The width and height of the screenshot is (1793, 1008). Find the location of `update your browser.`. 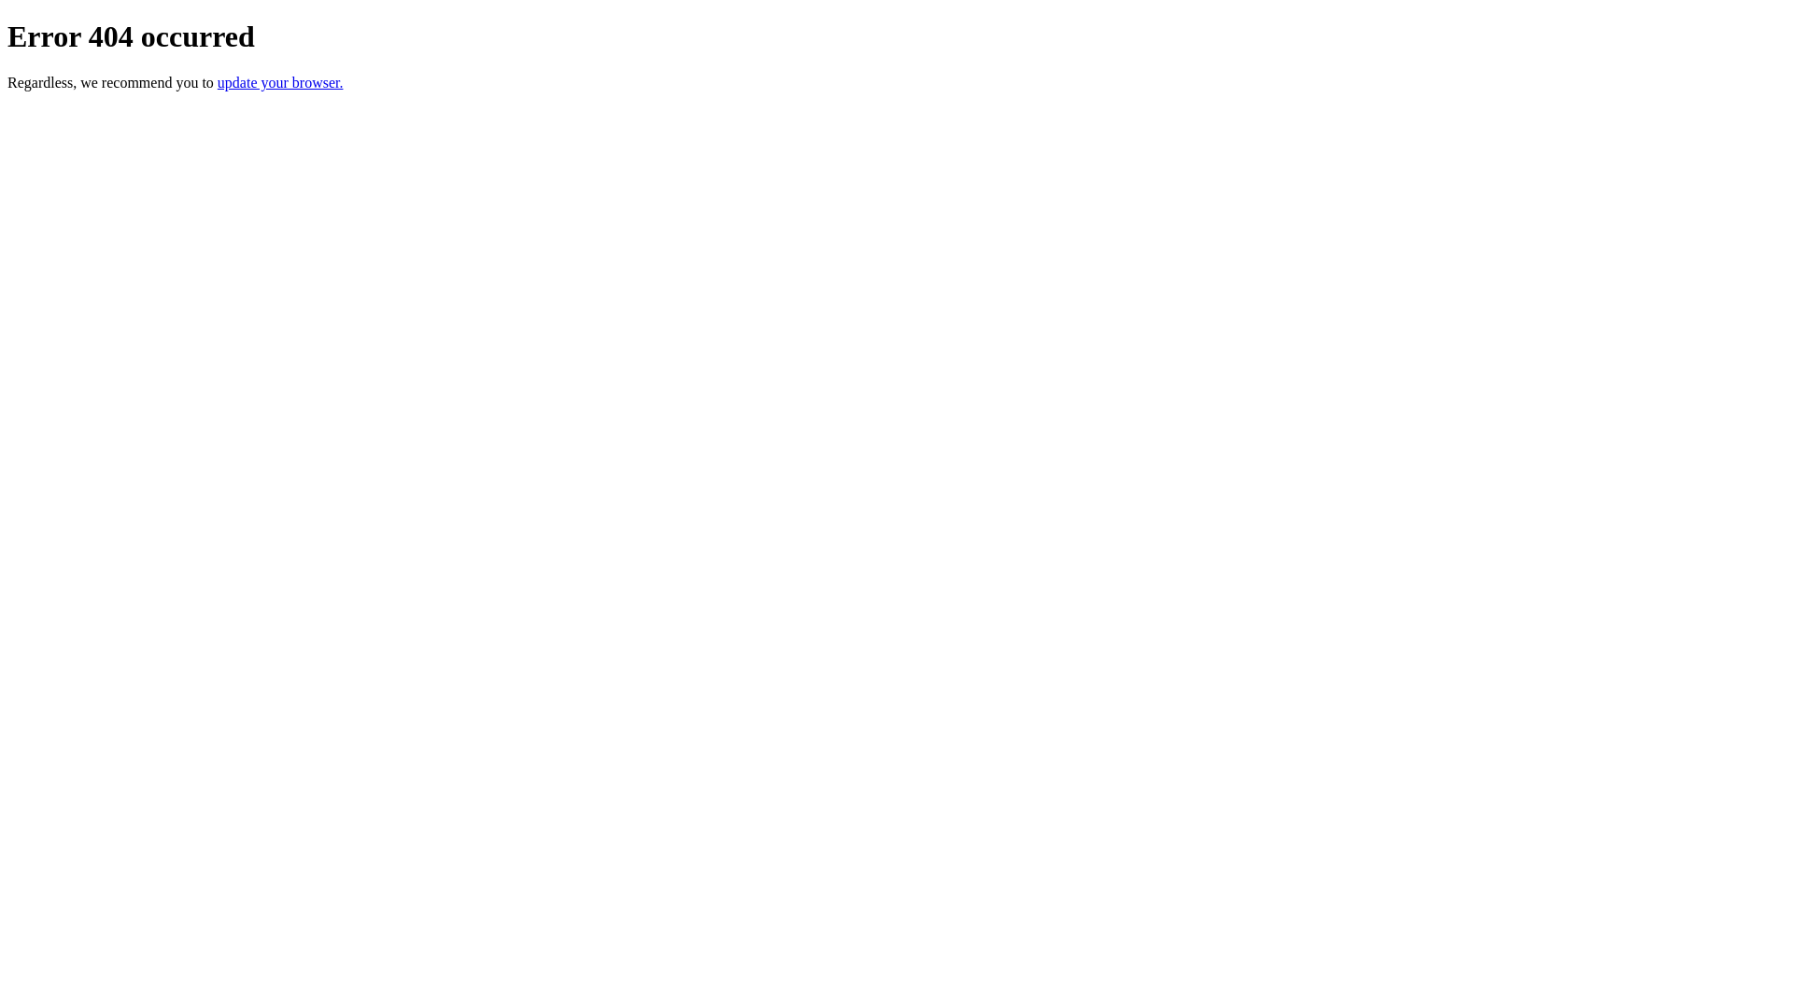

update your browser. is located at coordinates (280, 82).